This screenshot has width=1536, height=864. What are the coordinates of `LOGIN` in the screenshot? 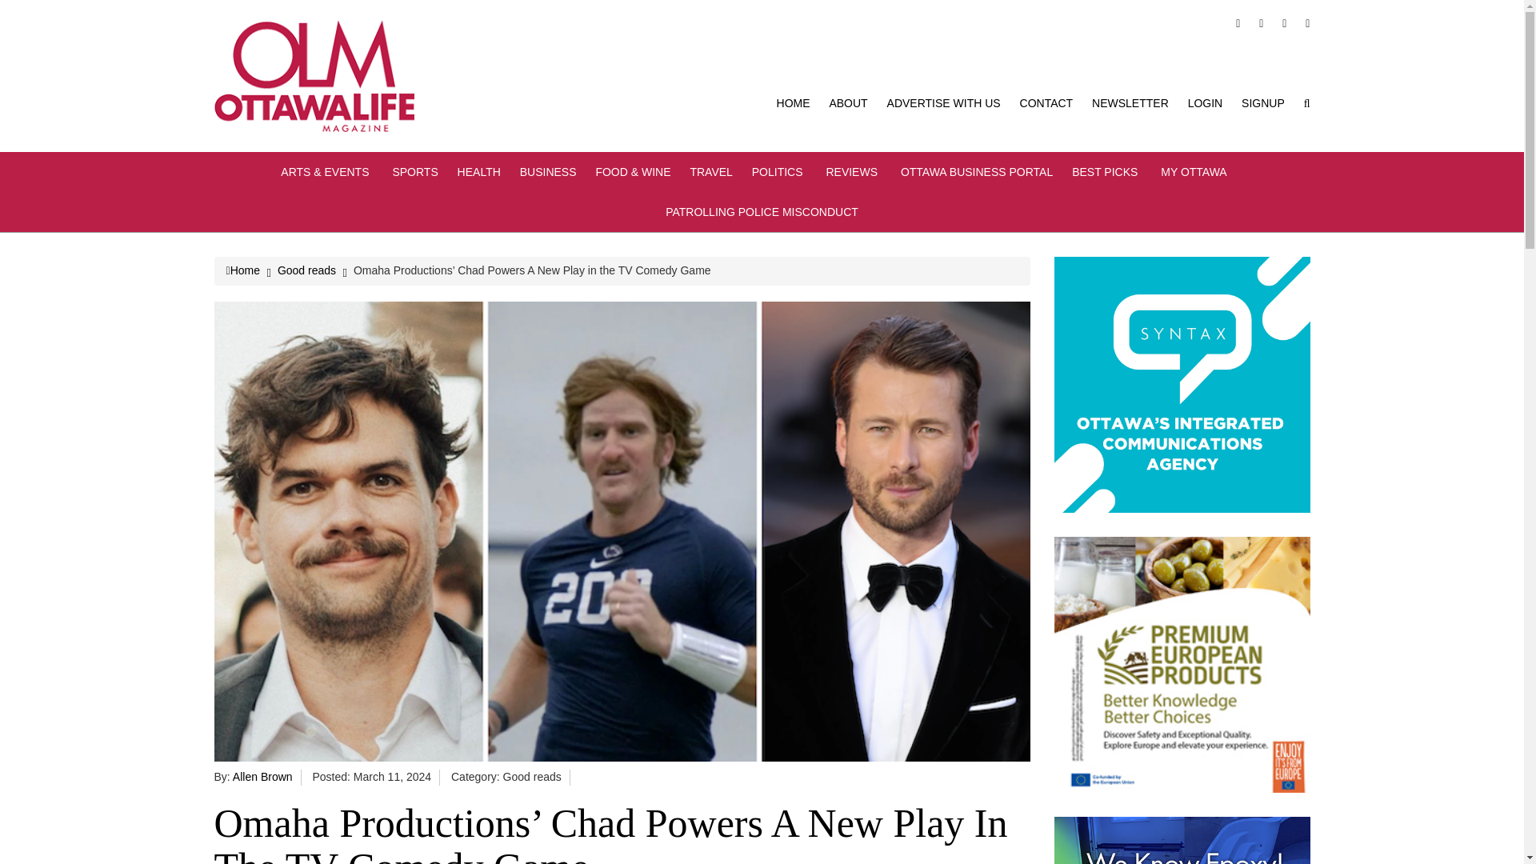 It's located at (1205, 102).